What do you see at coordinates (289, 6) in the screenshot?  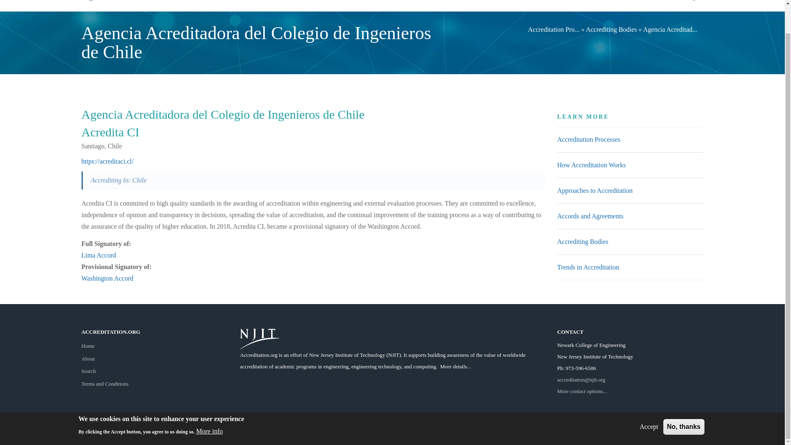 I see `HOME` at bounding box center [289, 6].